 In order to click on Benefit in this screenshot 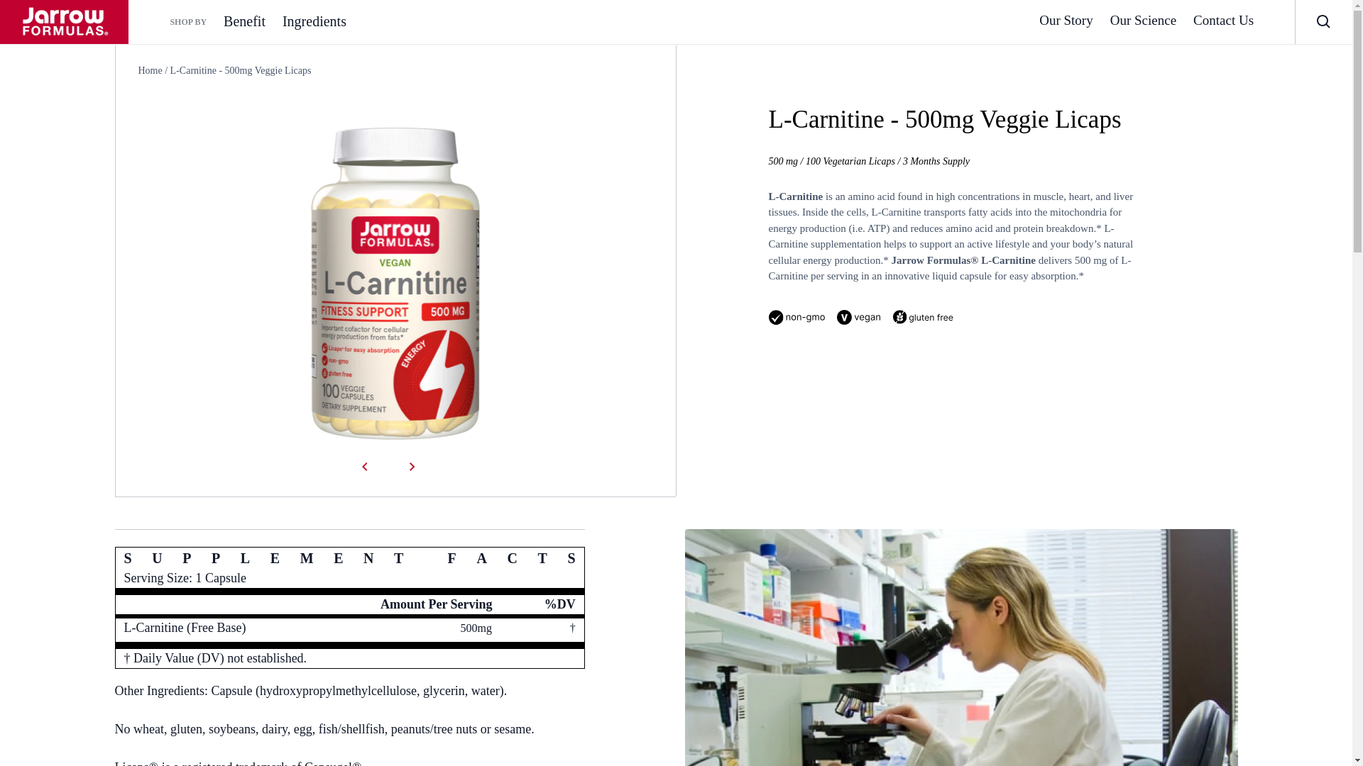, I will do `click(244, 21)`.